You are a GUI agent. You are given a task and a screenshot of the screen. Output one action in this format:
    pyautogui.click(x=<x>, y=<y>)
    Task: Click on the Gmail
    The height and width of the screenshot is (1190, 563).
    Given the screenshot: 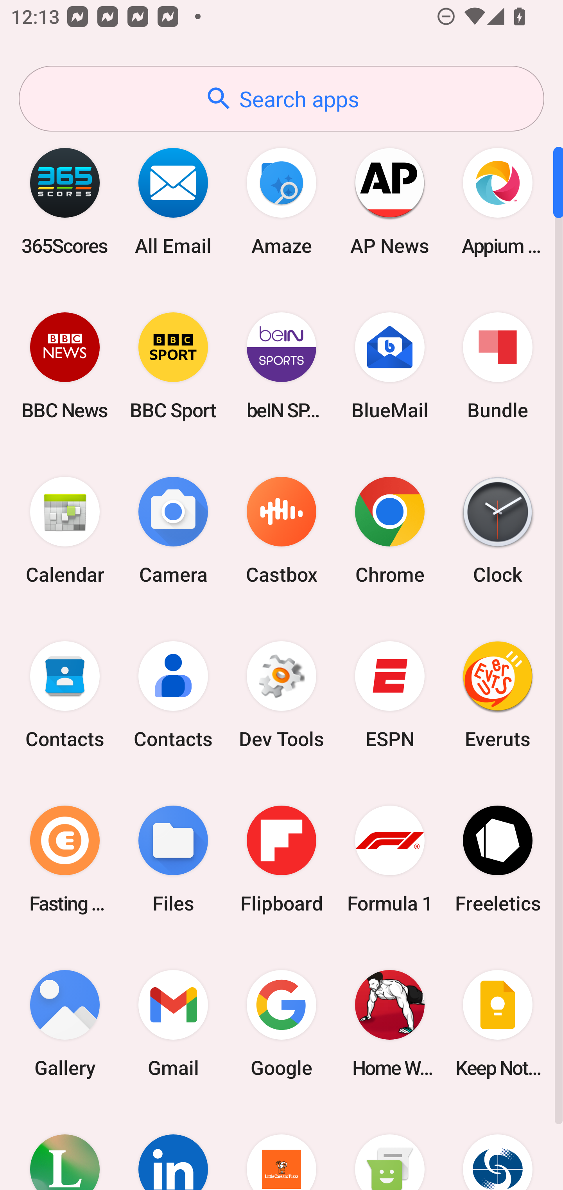 What is the action you would take?
    pyautogui.click(x=173, y=1023)
    